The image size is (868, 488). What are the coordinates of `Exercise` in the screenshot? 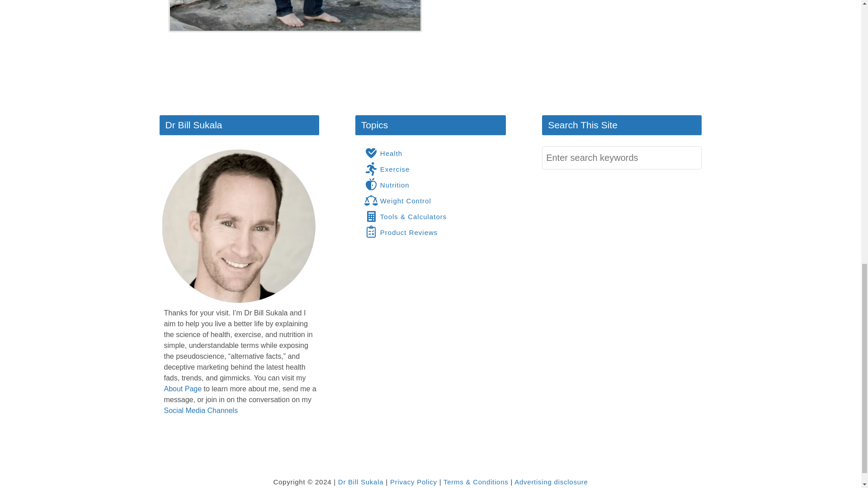 It's located at (387, 169).